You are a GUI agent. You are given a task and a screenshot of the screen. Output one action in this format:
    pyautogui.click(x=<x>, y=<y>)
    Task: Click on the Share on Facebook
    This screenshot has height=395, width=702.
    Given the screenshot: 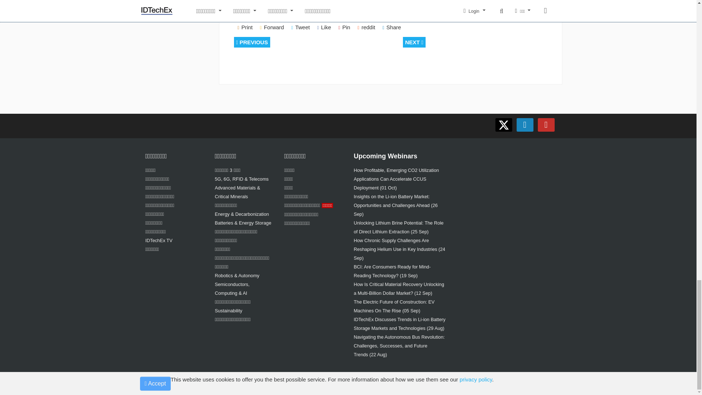 What is the action you would take?
    pyautogui.click(x=324, y=27)
    